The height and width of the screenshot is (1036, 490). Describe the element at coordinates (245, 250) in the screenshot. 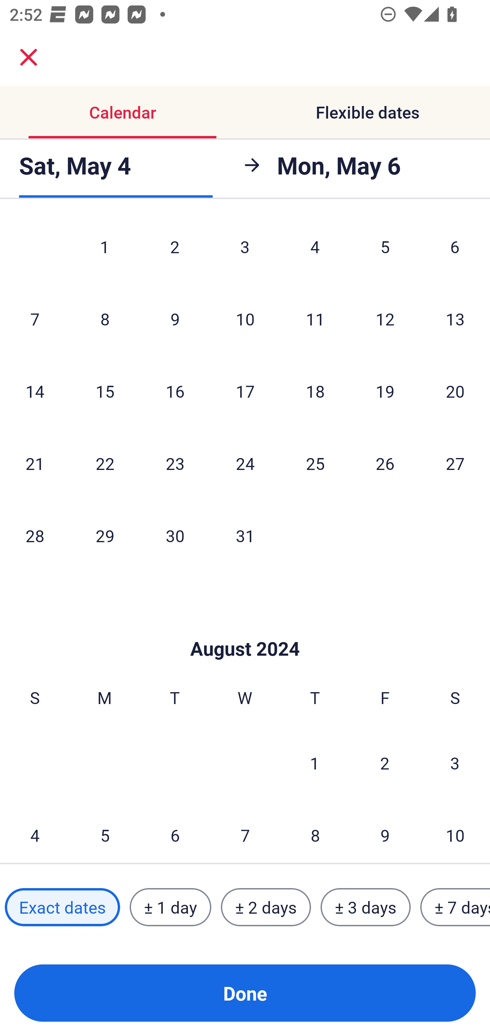

I see `3 Wednesday, July 3, 2024` at that location.